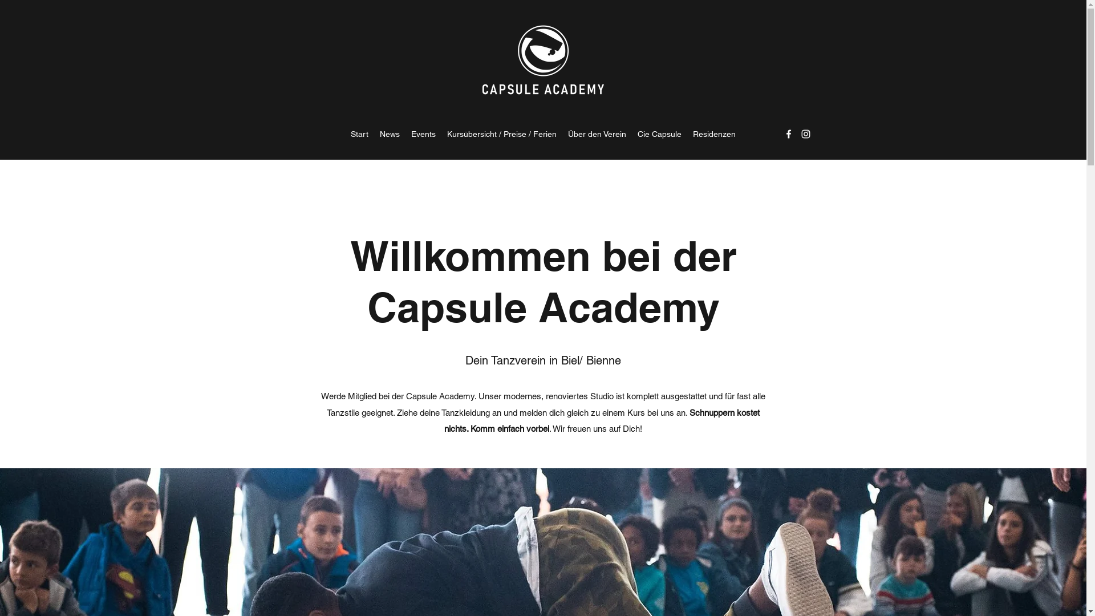 This screenshot has width=1095, height=616. What do you see at coordinates (659, 134) in the screenshot?
I see `Cie Capsule` at bounding box center [659, 134].